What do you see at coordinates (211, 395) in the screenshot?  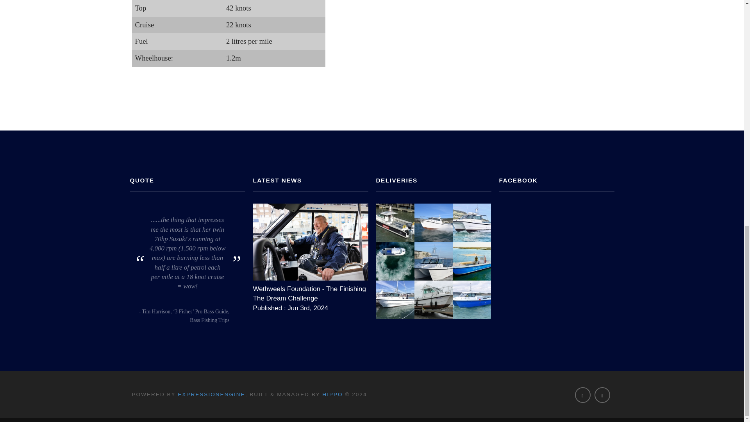 I see `EXPRESSIONENGINE` at bounding box center [211, 395].